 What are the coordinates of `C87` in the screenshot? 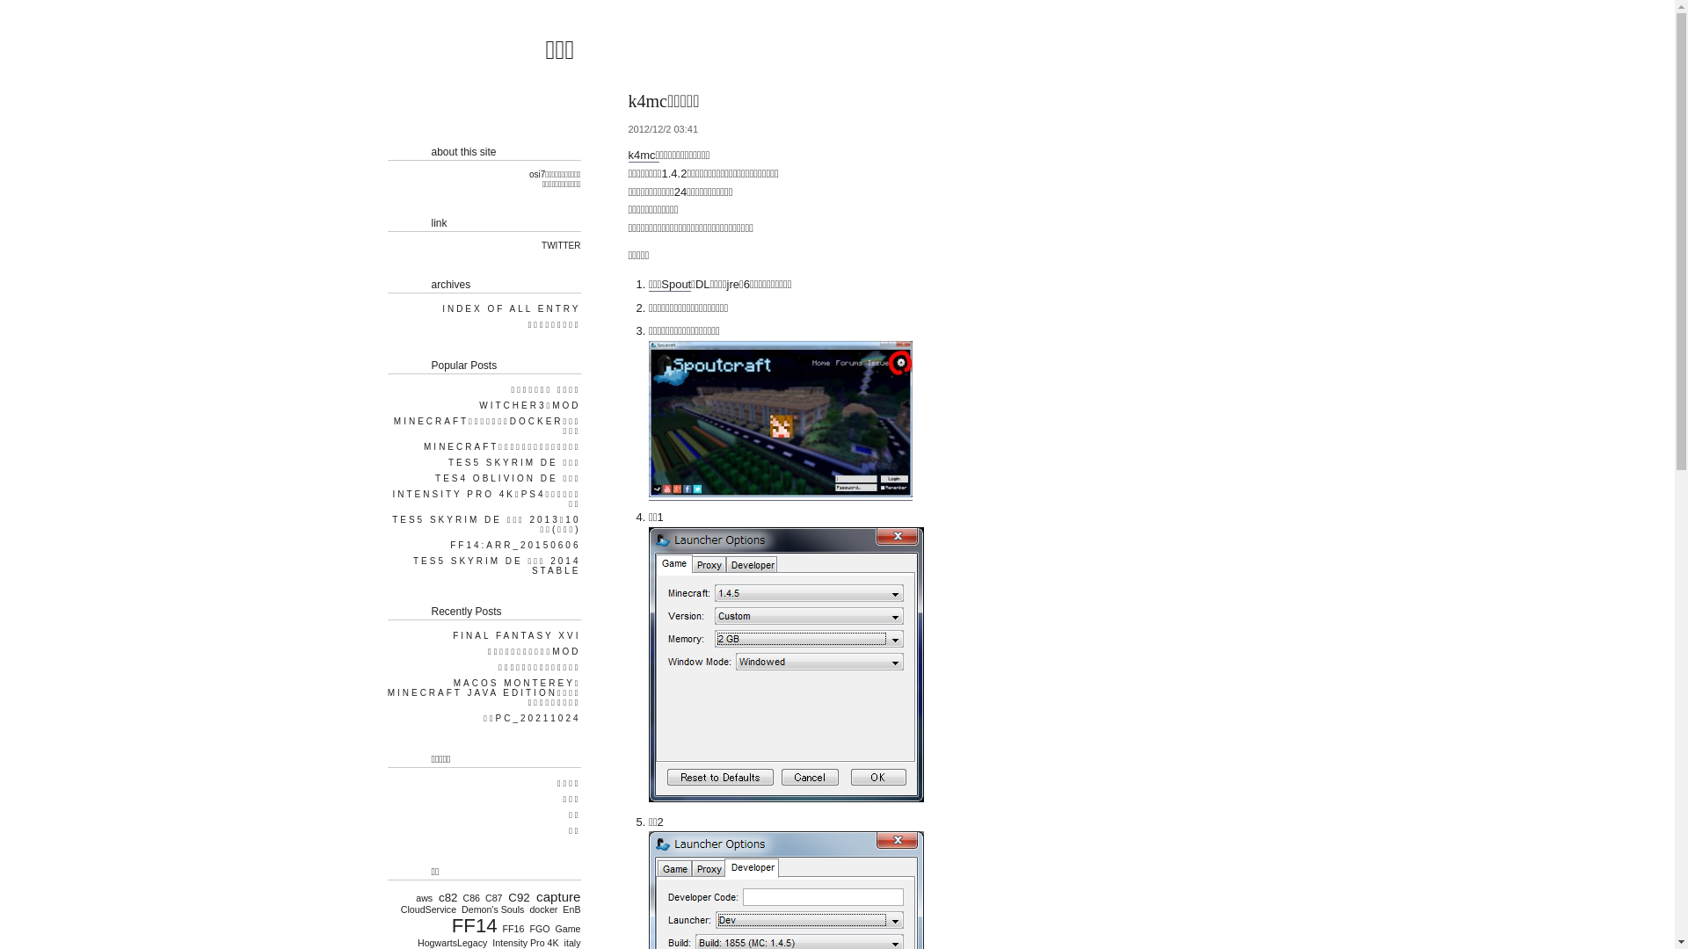 It's located at (492, 898).